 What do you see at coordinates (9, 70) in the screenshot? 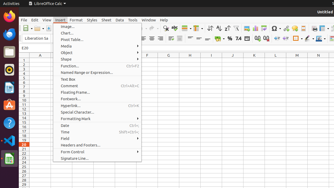
I see `Rhythmbox` at bounding box center [9, 70].